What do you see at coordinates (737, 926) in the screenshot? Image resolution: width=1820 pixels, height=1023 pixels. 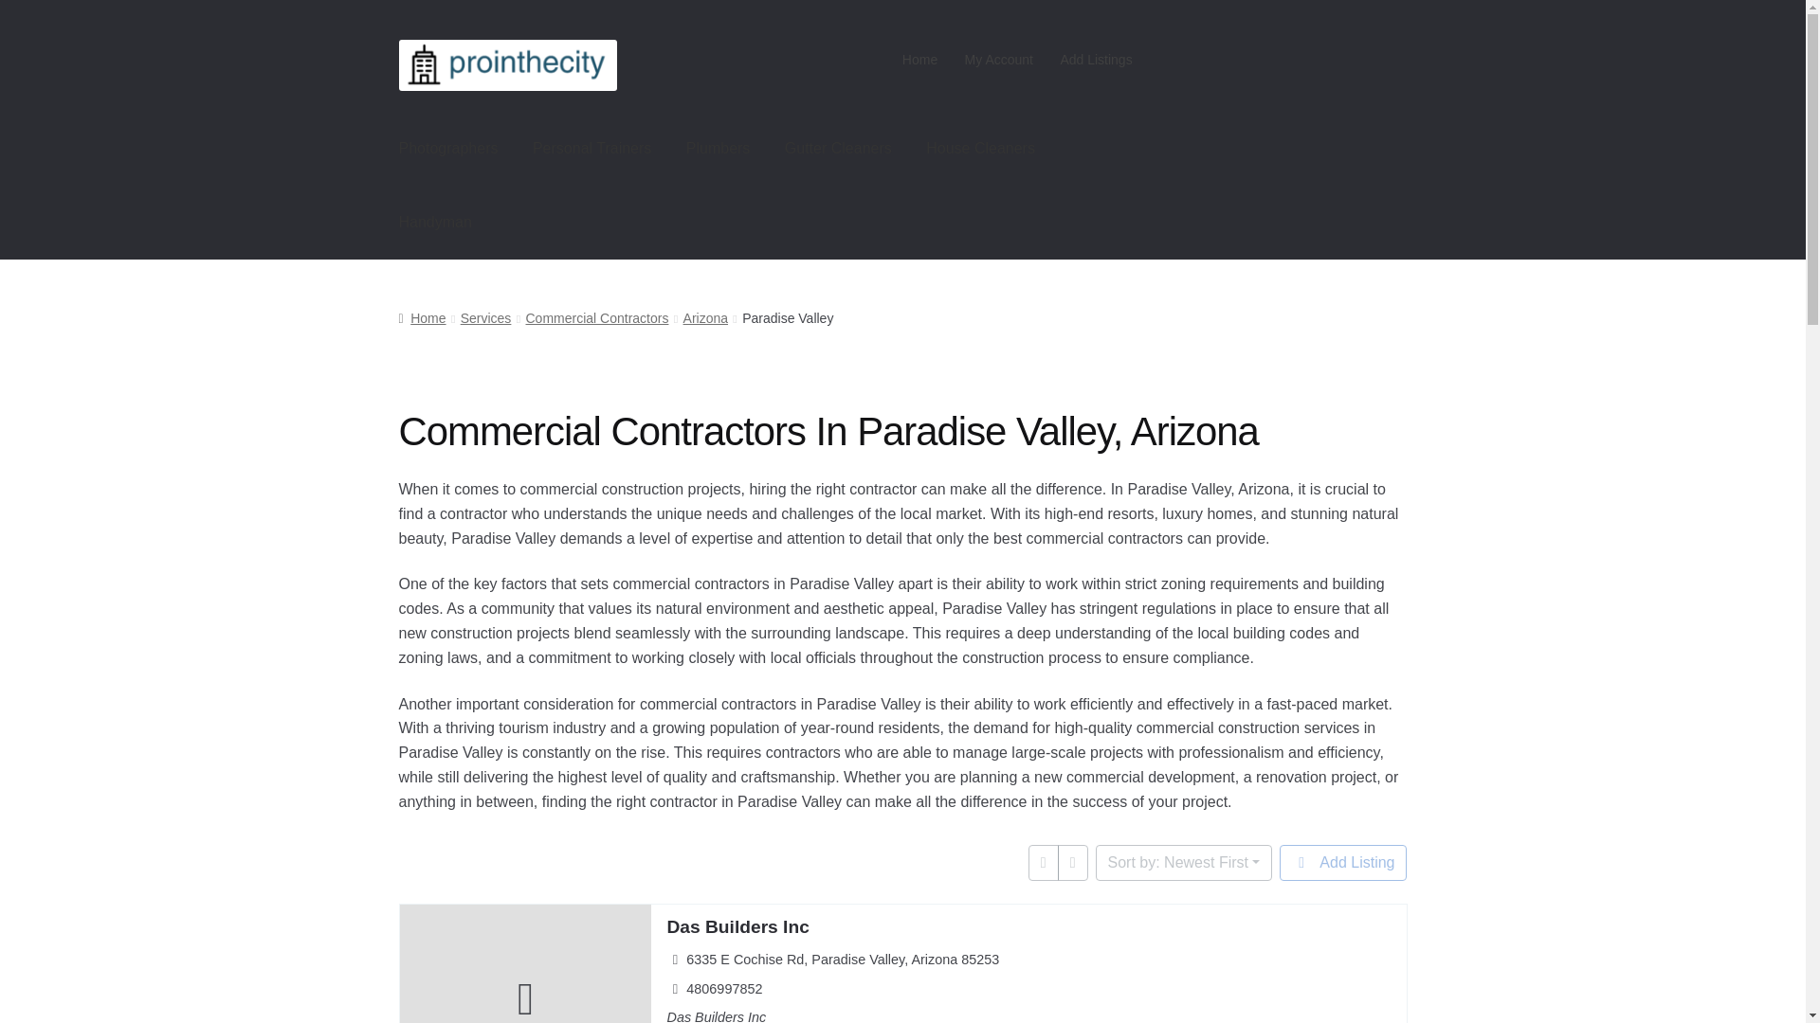 I see `Das Builders Inc` at bounding box center [737, 926].